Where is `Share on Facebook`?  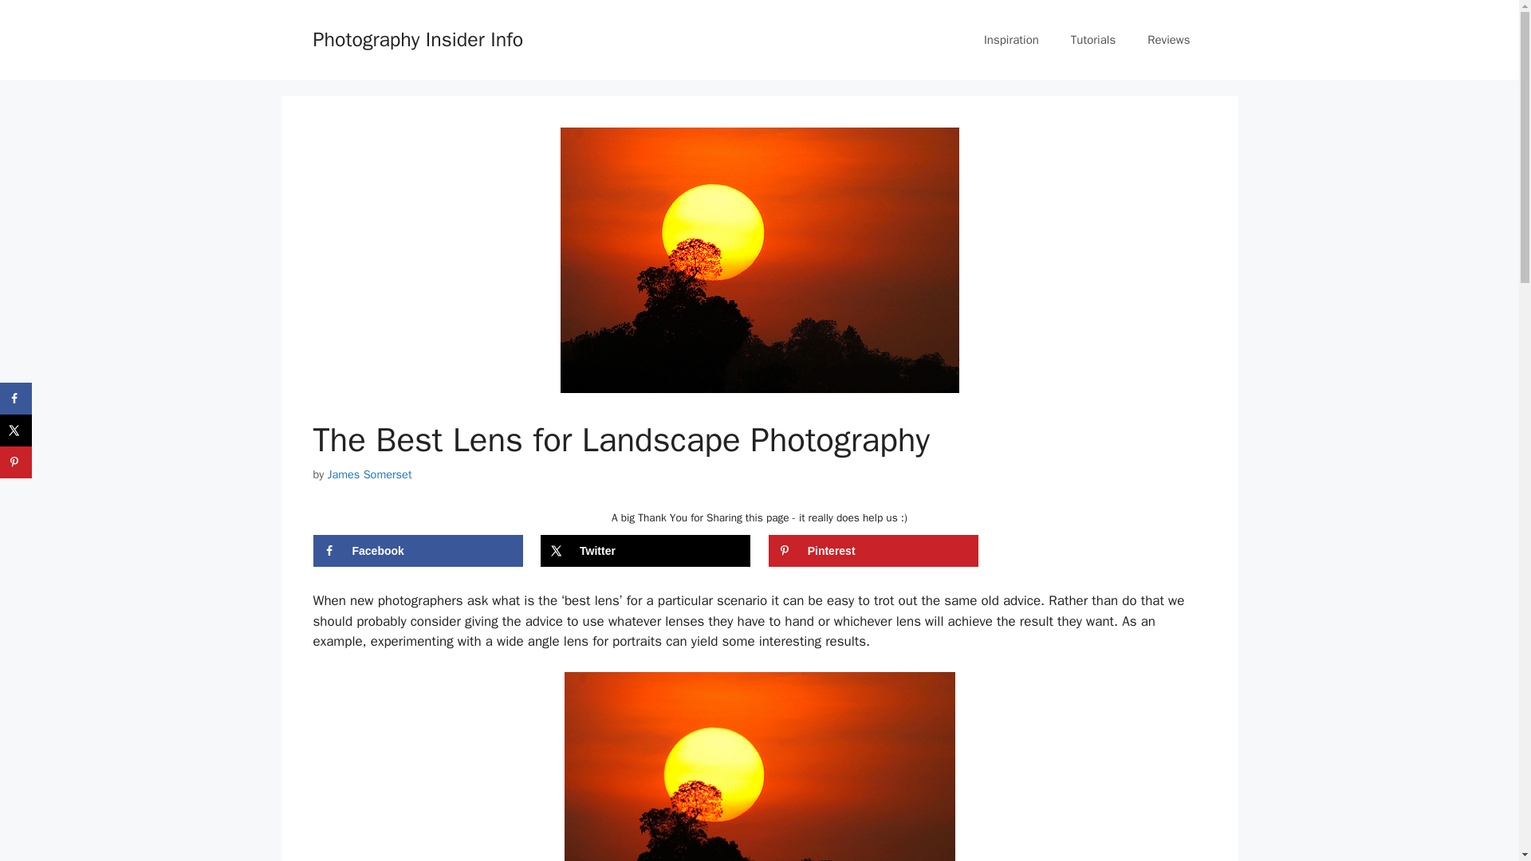
Share on Facebook is located at coordinates (416, 550).